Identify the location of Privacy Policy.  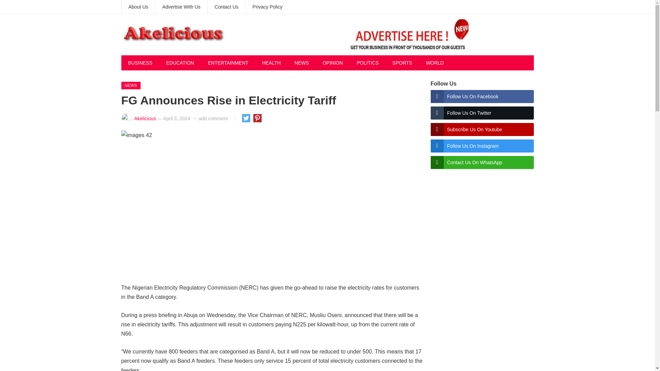
(267, 7).